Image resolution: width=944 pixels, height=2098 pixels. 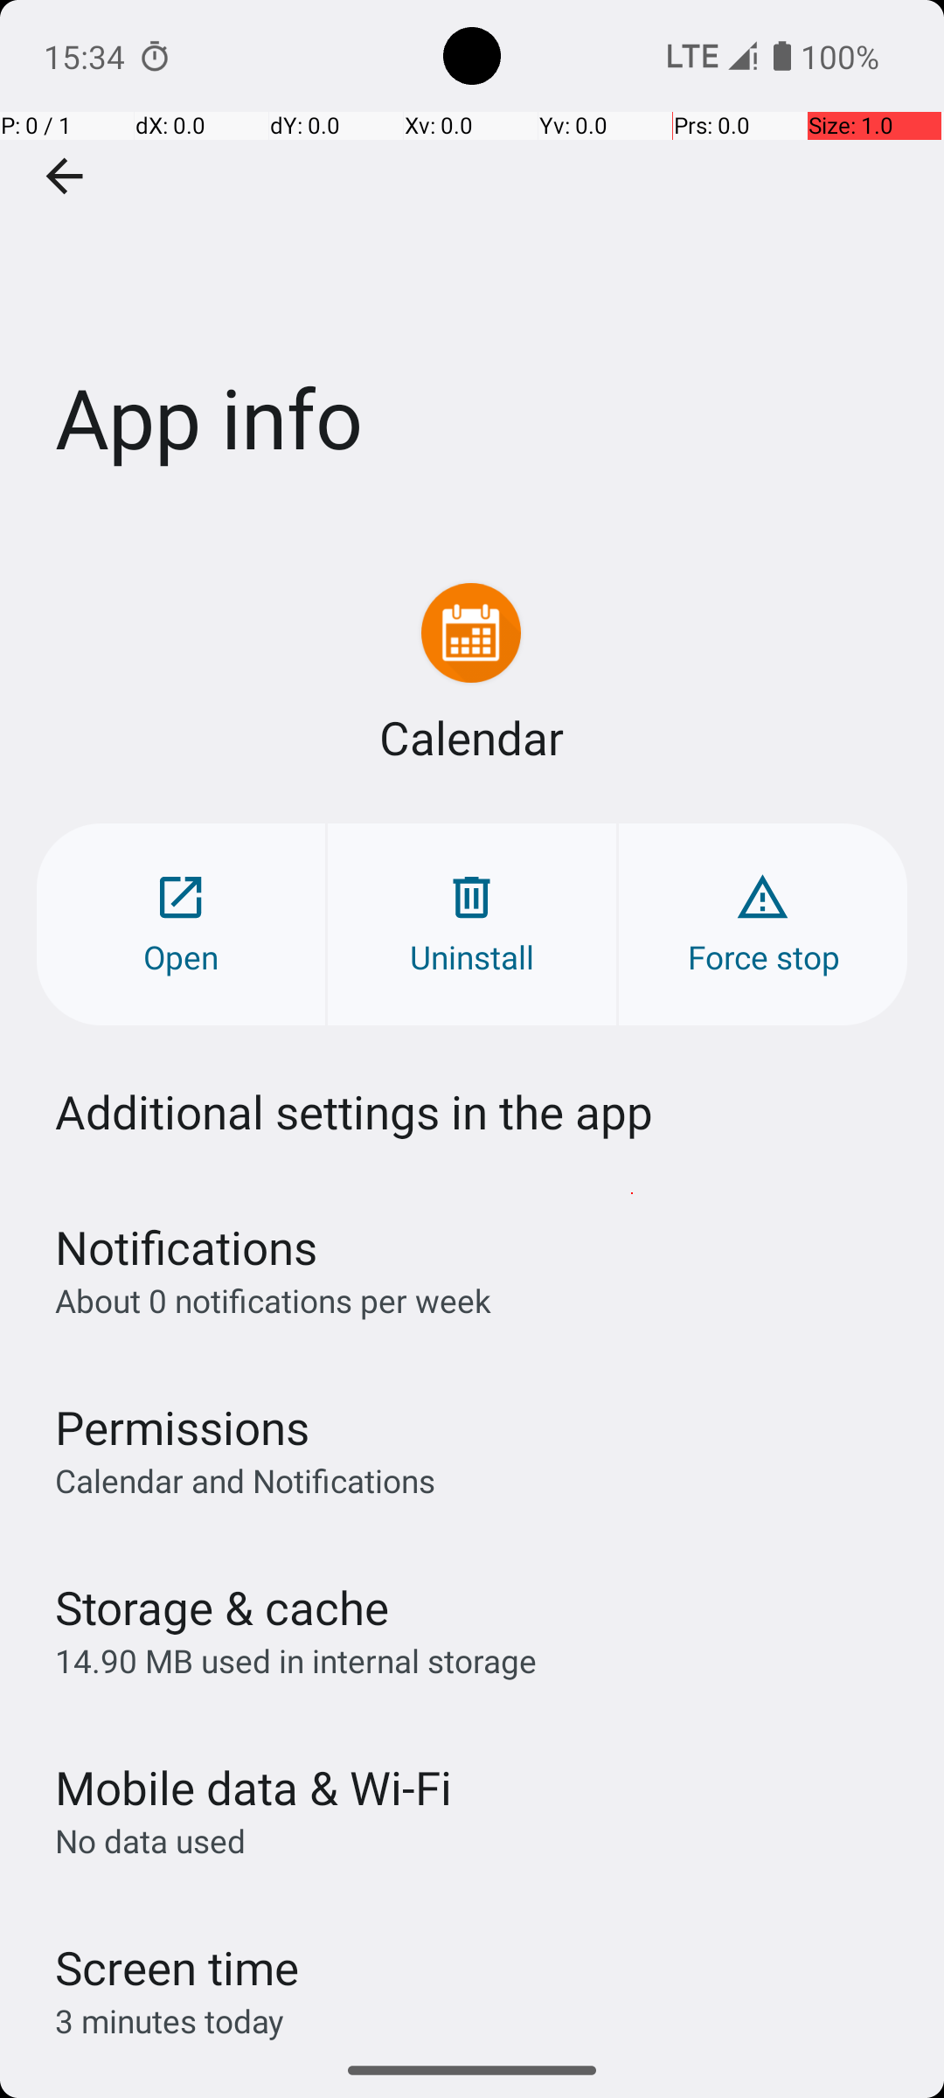 What do you see at coordinates (245, 1480) in the screenshot?
I see `Calendar and Notifications` at bounding box center [245, 1480].